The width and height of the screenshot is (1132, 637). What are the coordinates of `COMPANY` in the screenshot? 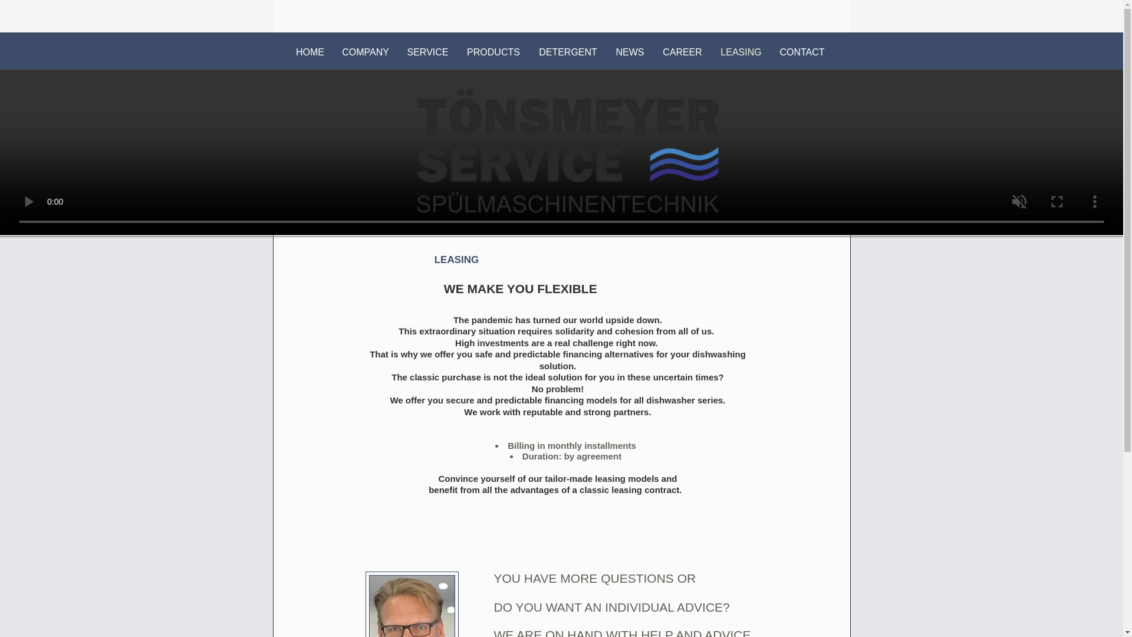 It's located at (366, 52).